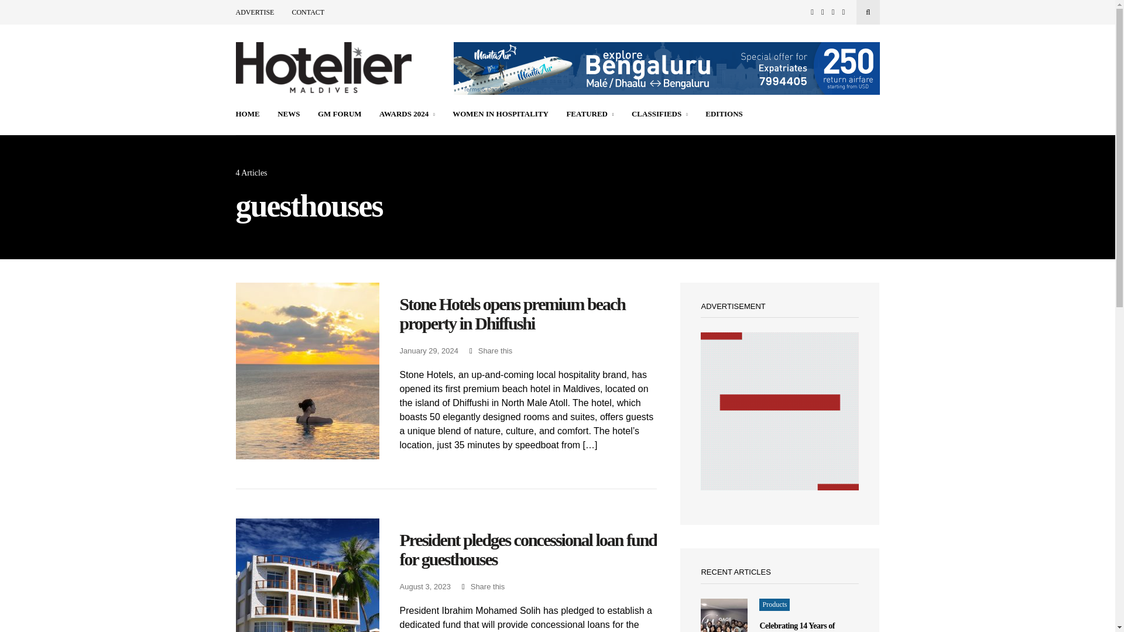  I want to click on CLASSIFIEDS, so click(660, 115).